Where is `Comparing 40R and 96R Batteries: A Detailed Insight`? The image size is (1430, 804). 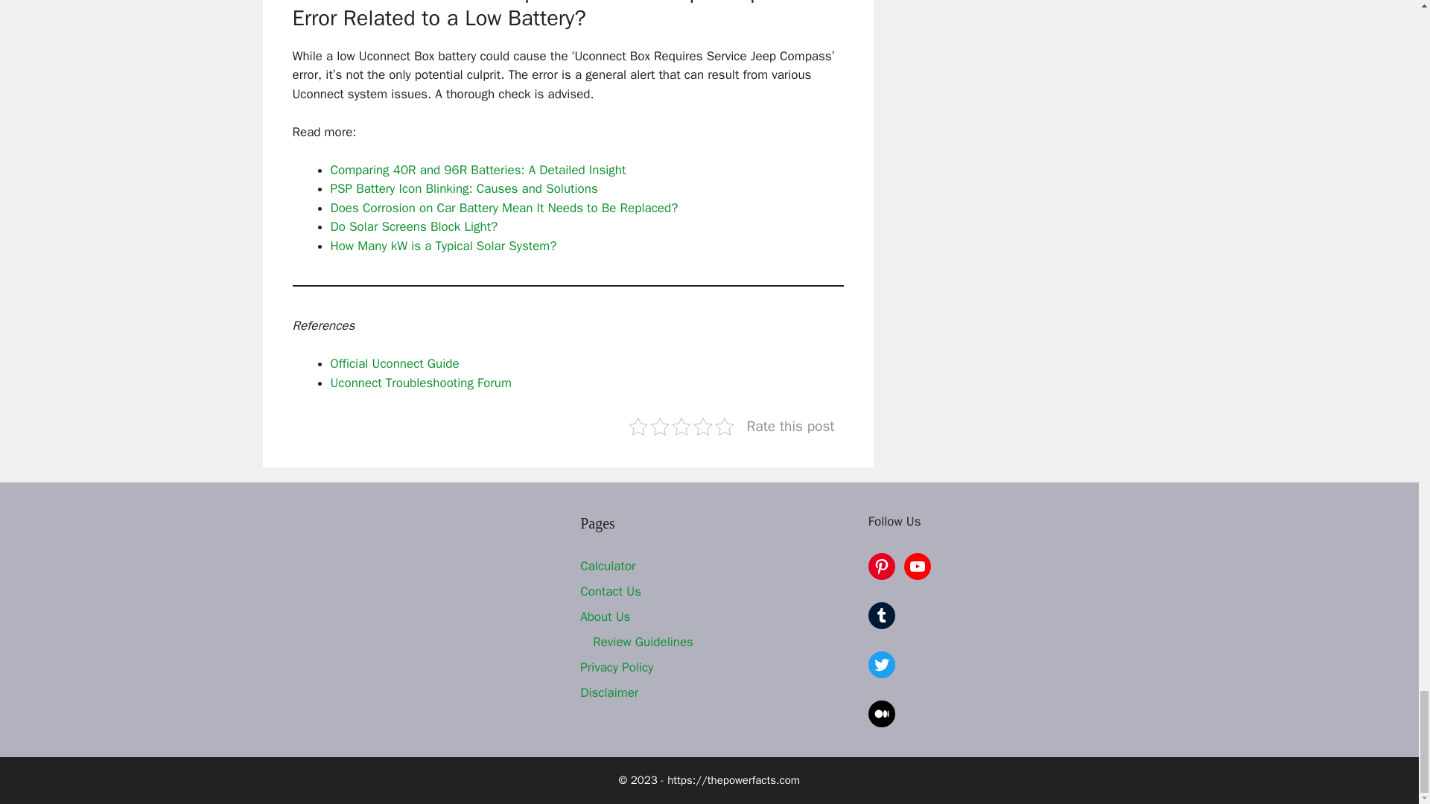
Comparing 40R and 96R Batteries: A Detailed Insight is located at coordinates (478, 170).